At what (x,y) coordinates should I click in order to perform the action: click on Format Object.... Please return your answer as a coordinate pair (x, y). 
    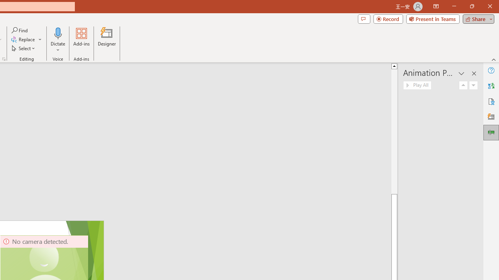
    Looking at the image, I should click on (4, 59).